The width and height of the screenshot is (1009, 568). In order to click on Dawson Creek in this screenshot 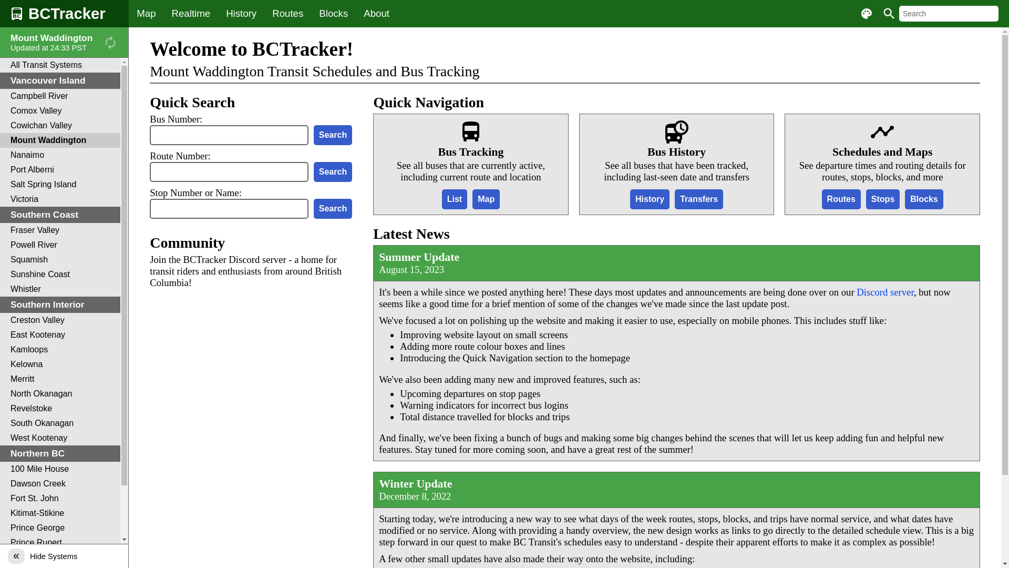, I will do `click(60, 484)`.